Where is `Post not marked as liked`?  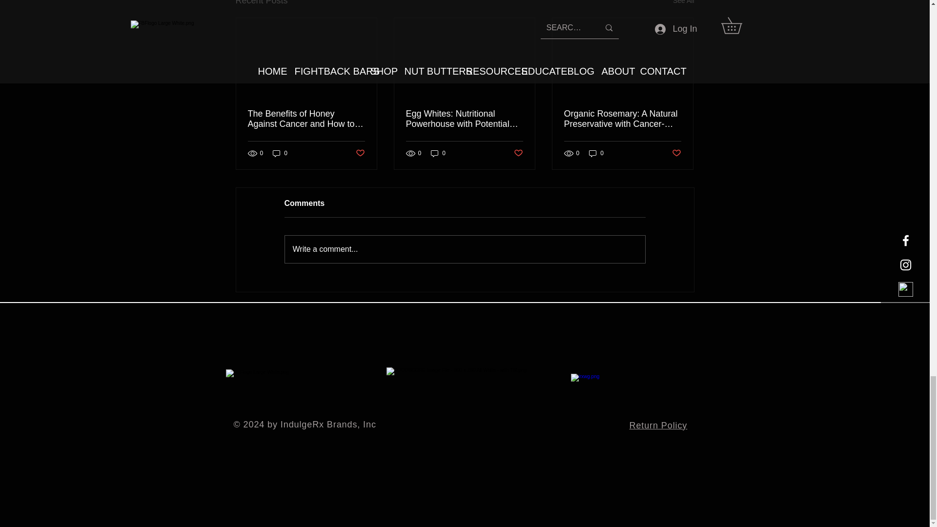
Post not marked as liked is located at coordinates (676, 153).